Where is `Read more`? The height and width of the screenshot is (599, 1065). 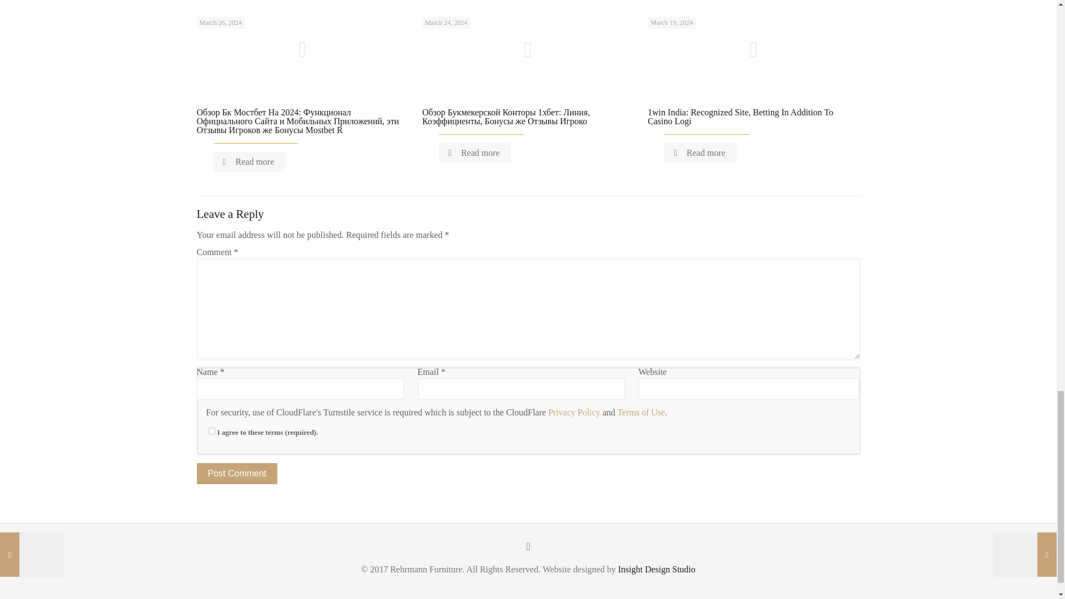 Read more is located at coordinates (249, 162).